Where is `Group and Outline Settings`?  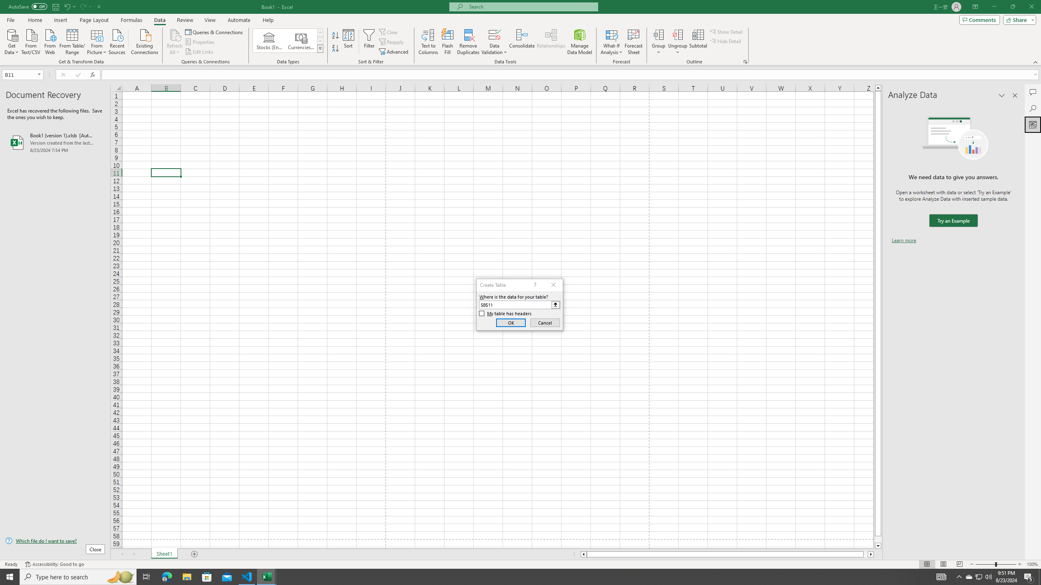
Group and Outline Settings is located at coordinates (745, 62).